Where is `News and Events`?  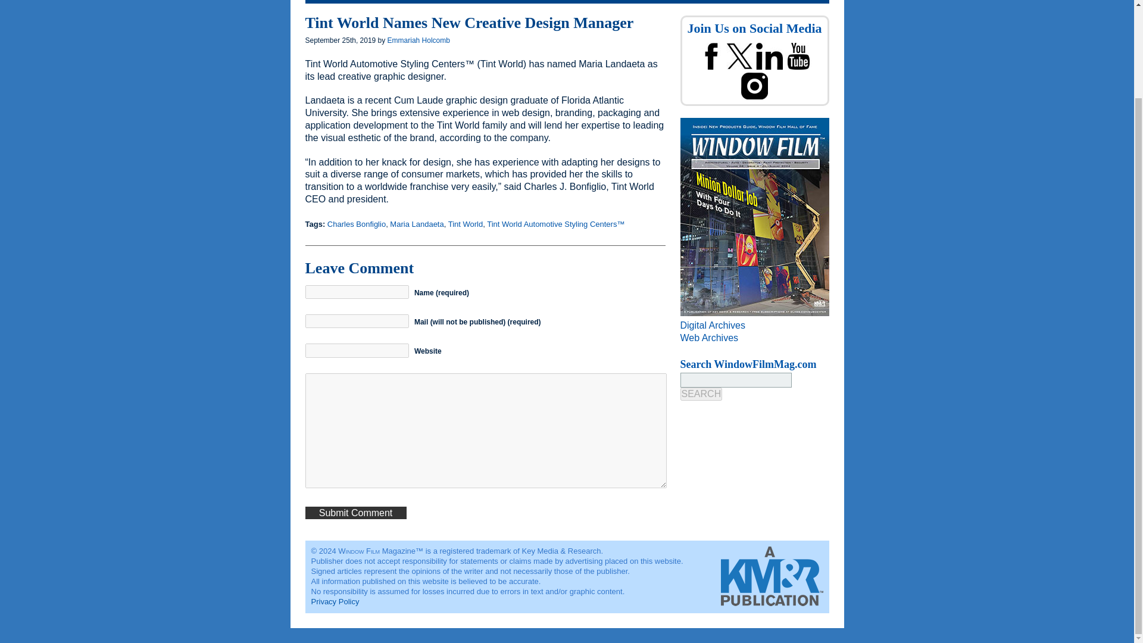 News and Events is located at coordinates (395, 2).